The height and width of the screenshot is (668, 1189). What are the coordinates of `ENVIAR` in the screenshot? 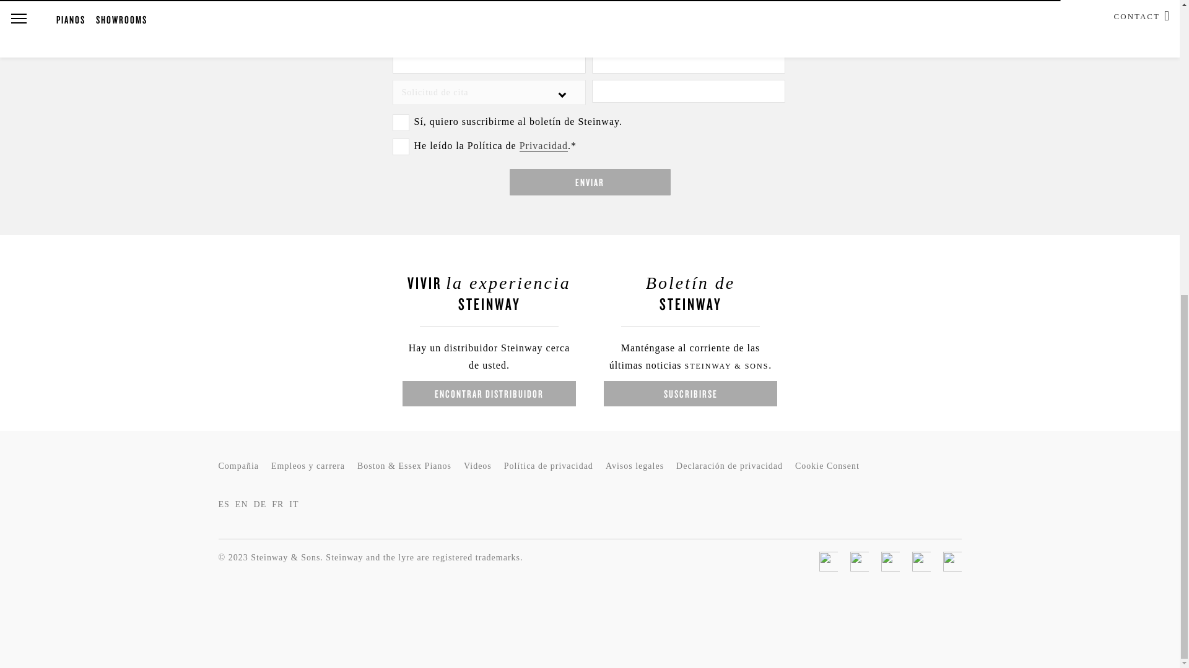 It's located at (590, 182).